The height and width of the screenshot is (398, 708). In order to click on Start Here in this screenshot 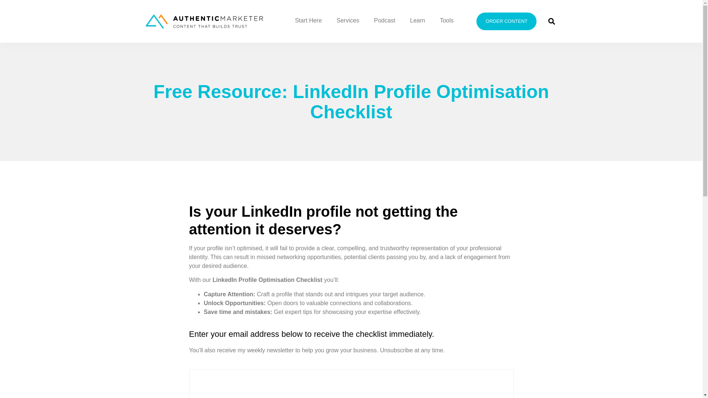, I will do `click(308, 21)`.